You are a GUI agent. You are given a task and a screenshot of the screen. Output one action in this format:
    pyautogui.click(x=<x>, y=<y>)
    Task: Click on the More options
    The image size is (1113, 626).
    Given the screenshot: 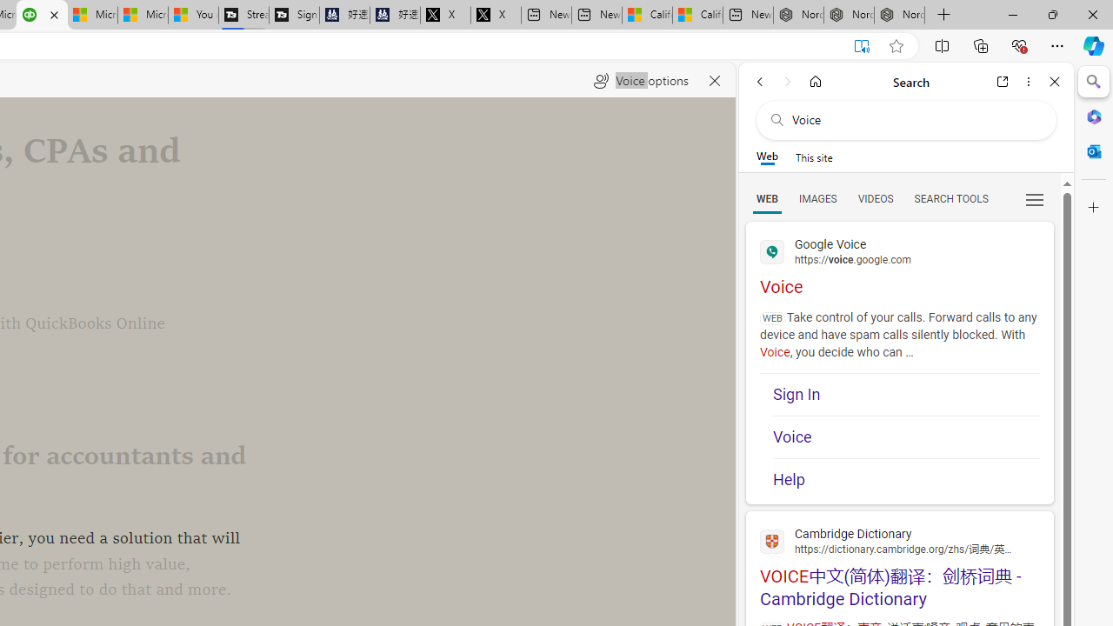 What is the action you would take?
    pyautogui.click(x=1028, y=82)
    